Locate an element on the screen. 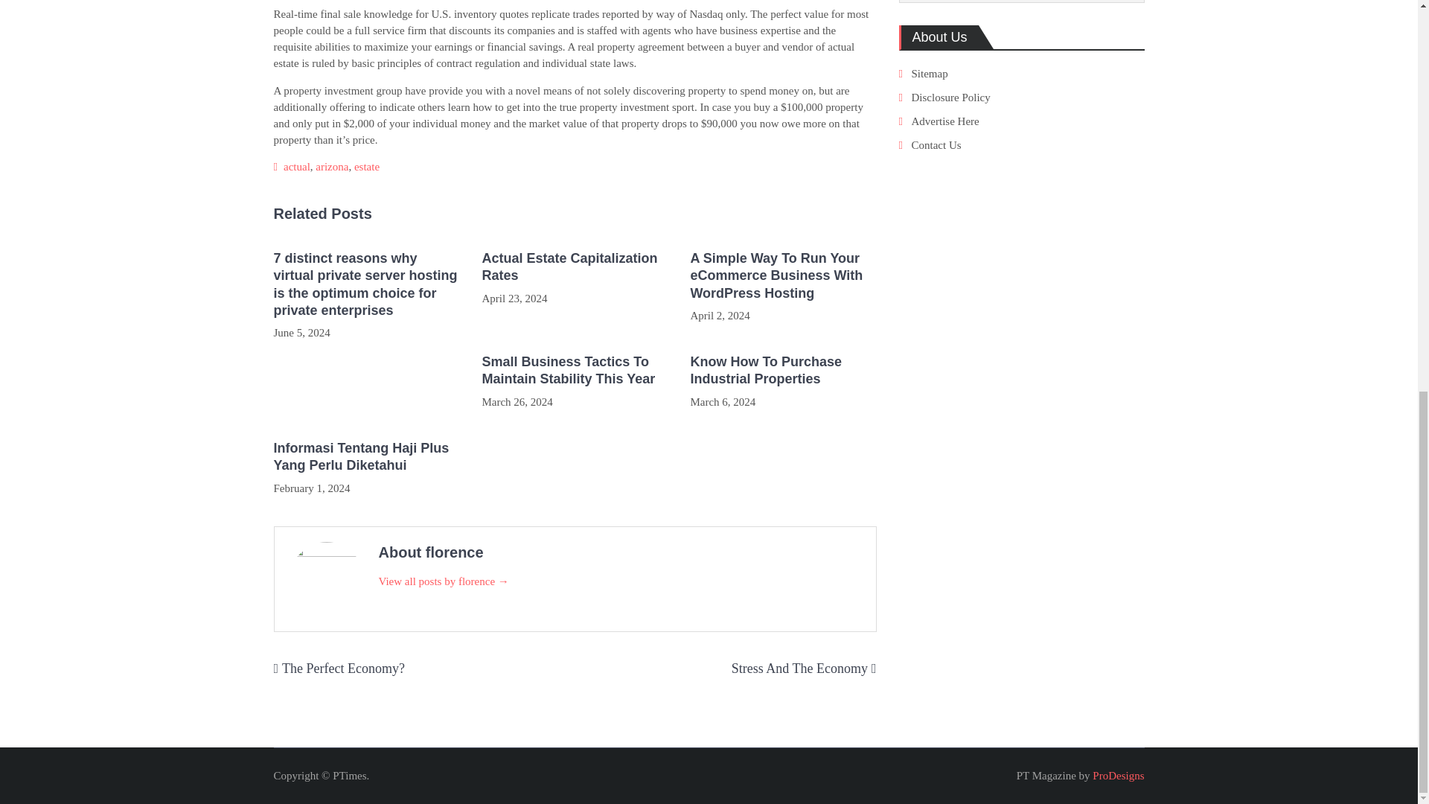 The image size is (1429, 804). Know How To Purchase Industrial Properties is located at coordinates (783, 371).